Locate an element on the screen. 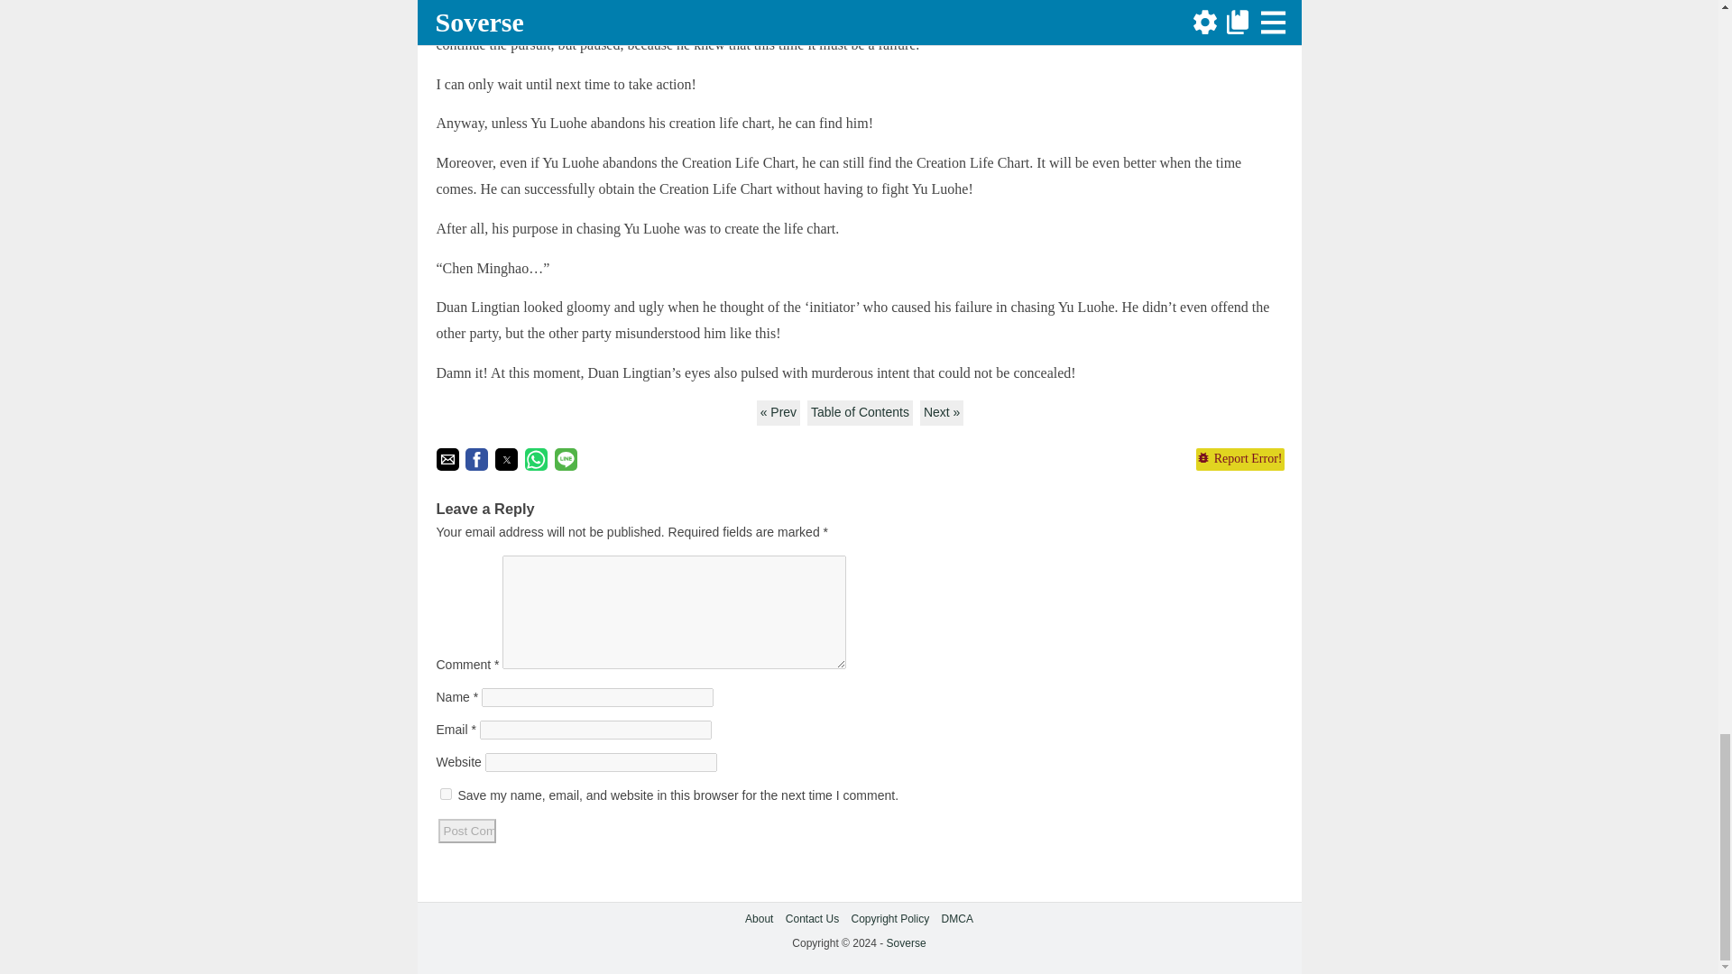 This screenshot has width=1732, height=974. DMCA is located at coordinates (958, 918).